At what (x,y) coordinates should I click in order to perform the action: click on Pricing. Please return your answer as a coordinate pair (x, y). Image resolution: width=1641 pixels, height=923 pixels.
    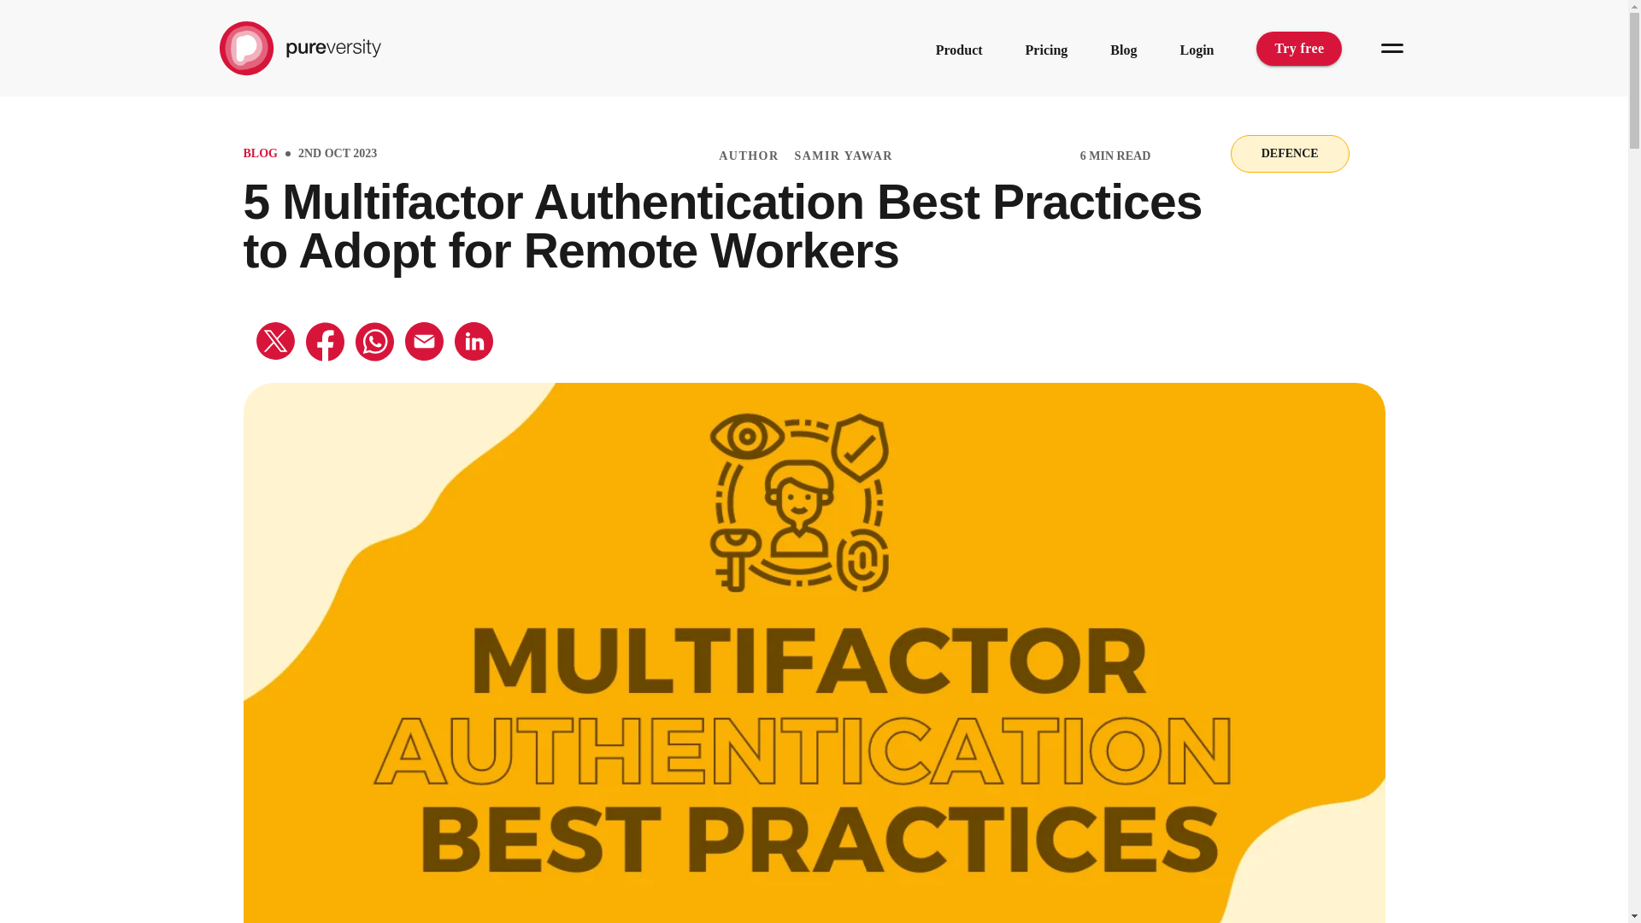
    Looking at the image, I should click on (1046, 50).